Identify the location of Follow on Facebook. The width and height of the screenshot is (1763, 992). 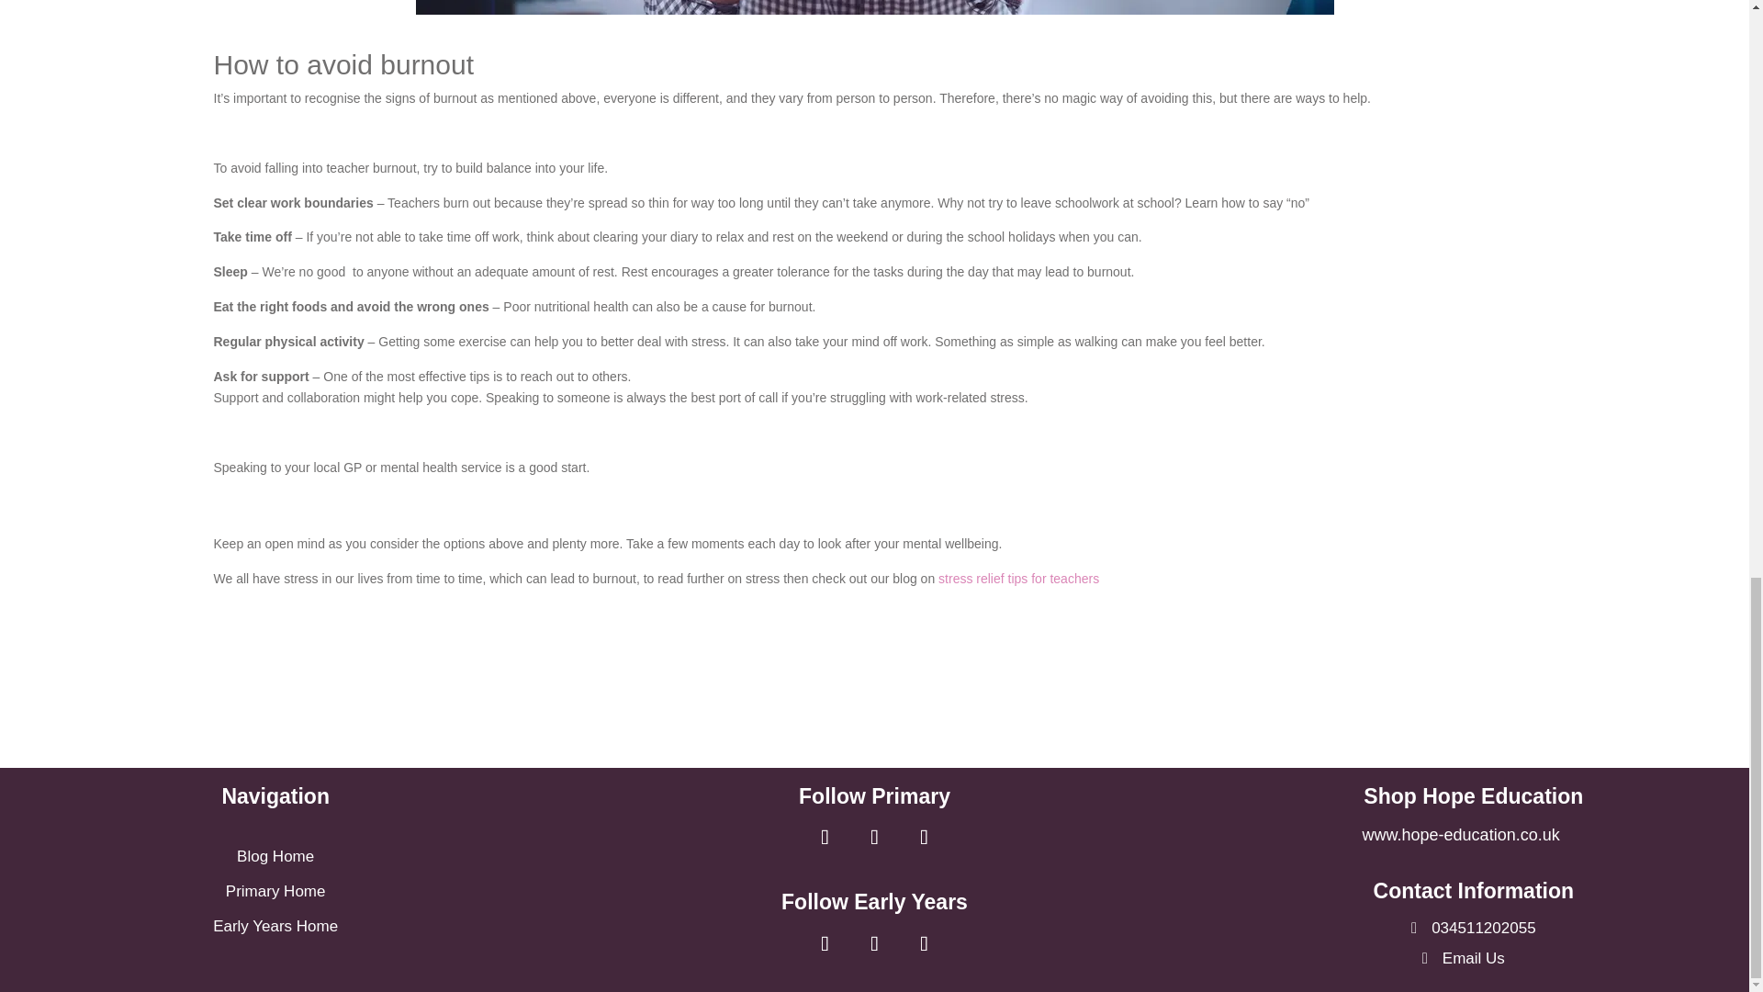
(825, 944).